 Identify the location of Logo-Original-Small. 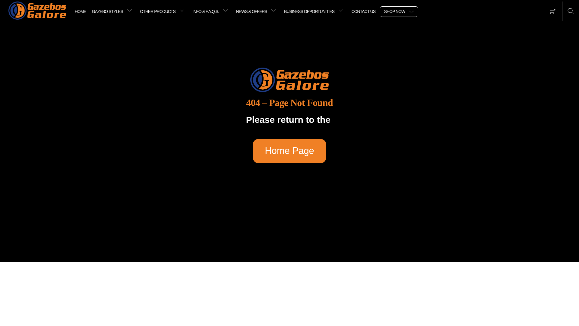
(37, 10).